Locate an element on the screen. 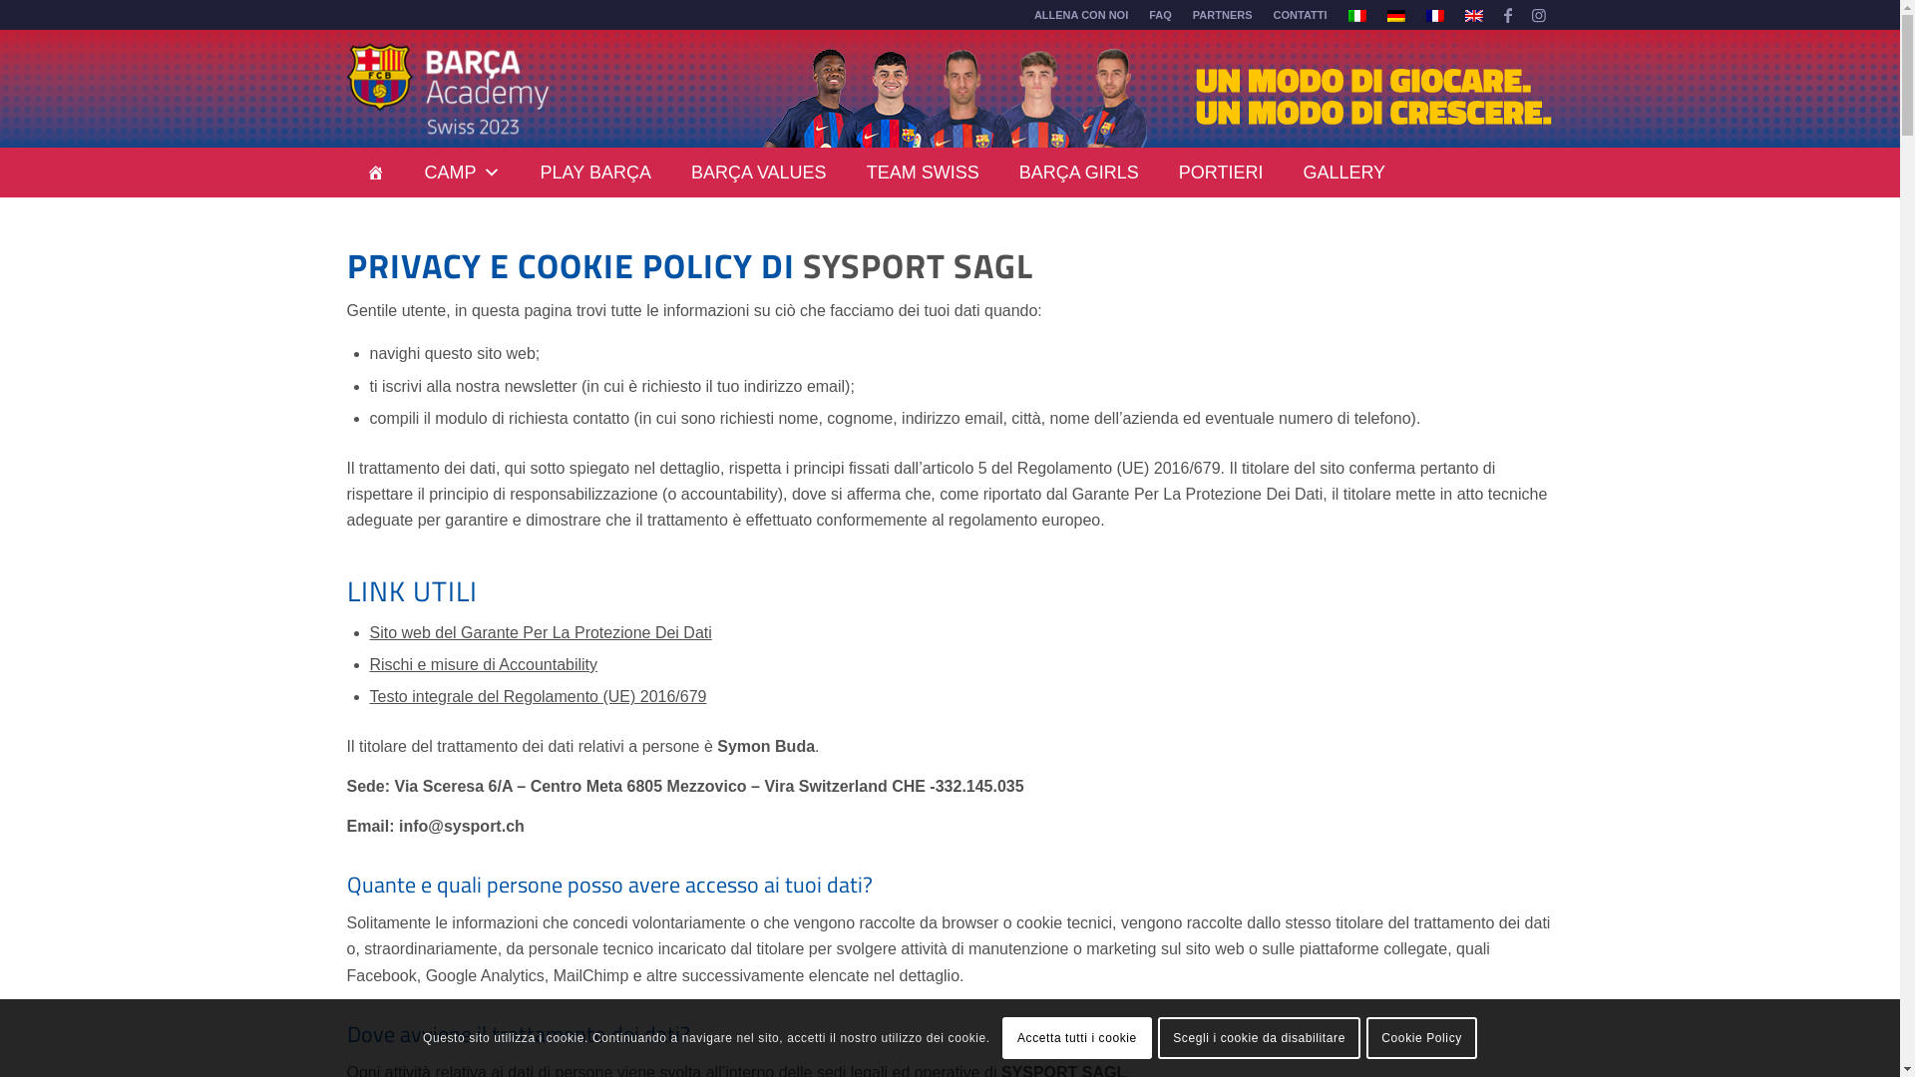 Image resolution: width=1915 pixels, height=1077 pixels. TEAM SWISS is located at coordinates (924, 173).